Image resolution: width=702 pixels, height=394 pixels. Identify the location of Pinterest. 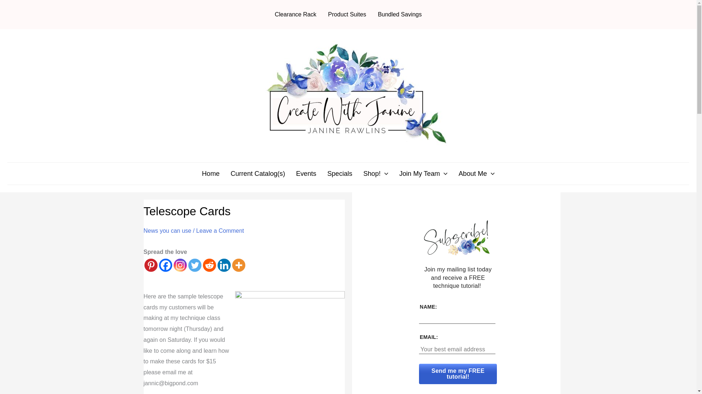
(151, 265).